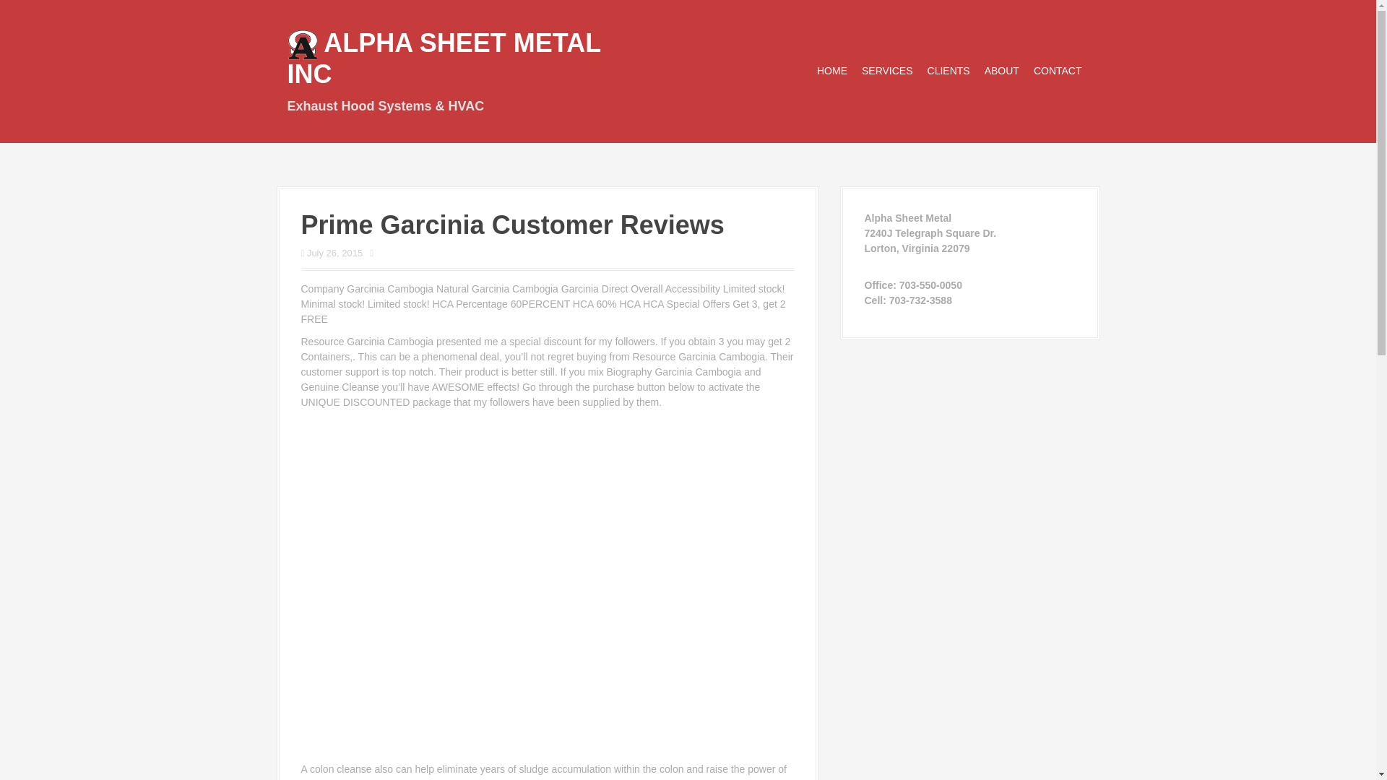 This screenshot has height=780, width=1387. What do you see at coordinates (832, 71) in the screenshot?
I see `HOME` at bounding box center [832, 71].